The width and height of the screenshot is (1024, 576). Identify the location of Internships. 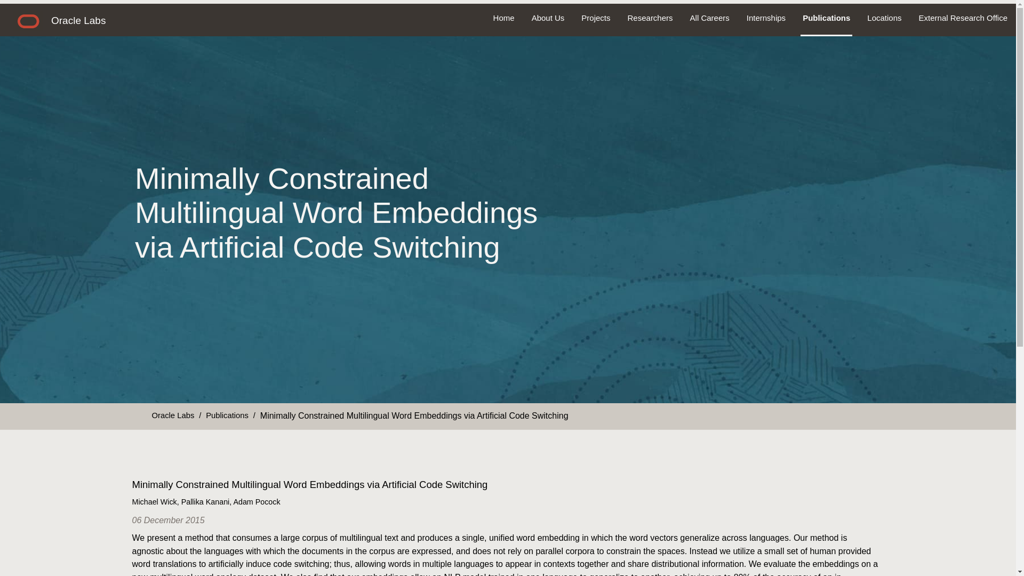
(766, 18).